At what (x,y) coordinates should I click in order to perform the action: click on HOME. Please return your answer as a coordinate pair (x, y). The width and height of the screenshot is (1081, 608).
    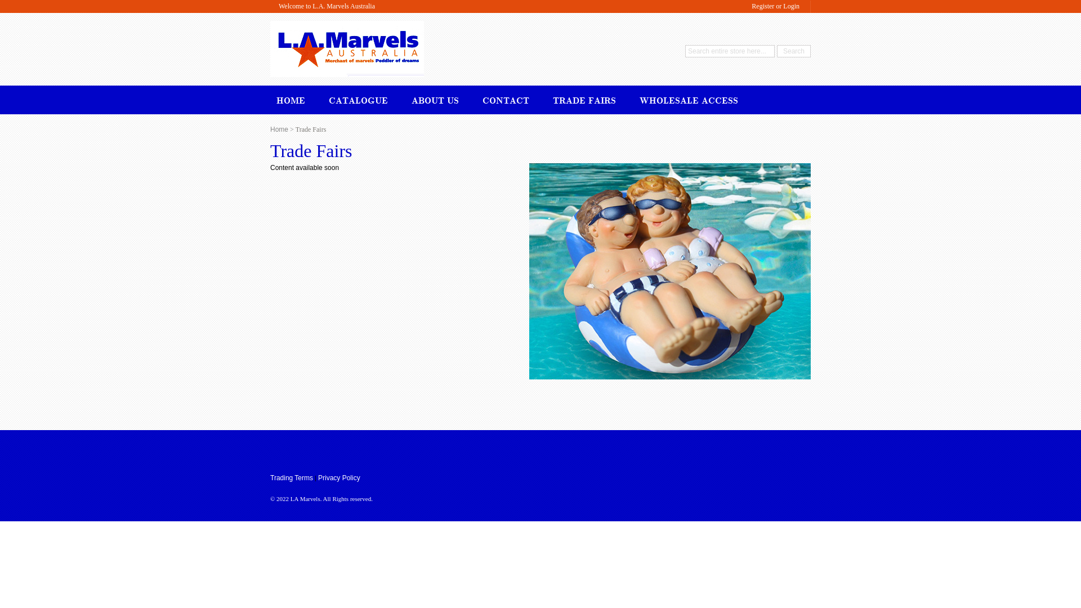
    Looking at the image, I should click on (291, 99).